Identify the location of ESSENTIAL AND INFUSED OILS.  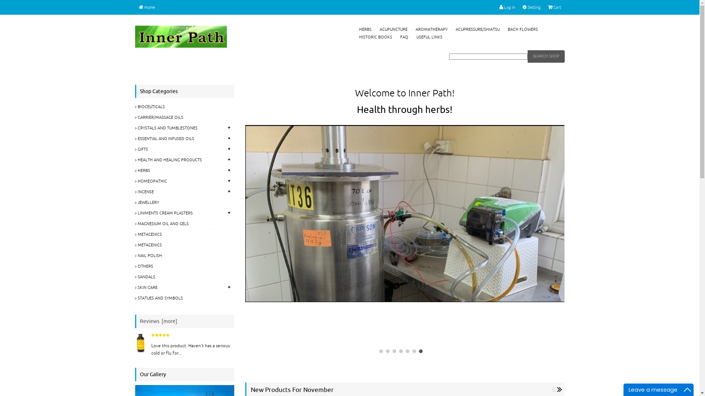
(185, 139).